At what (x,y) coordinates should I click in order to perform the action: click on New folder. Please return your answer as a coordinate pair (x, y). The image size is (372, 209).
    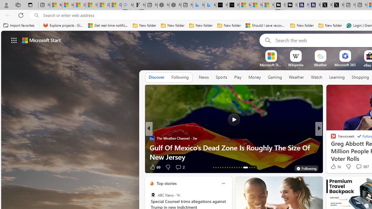
    Looking at the image, I should click on (330, 26).